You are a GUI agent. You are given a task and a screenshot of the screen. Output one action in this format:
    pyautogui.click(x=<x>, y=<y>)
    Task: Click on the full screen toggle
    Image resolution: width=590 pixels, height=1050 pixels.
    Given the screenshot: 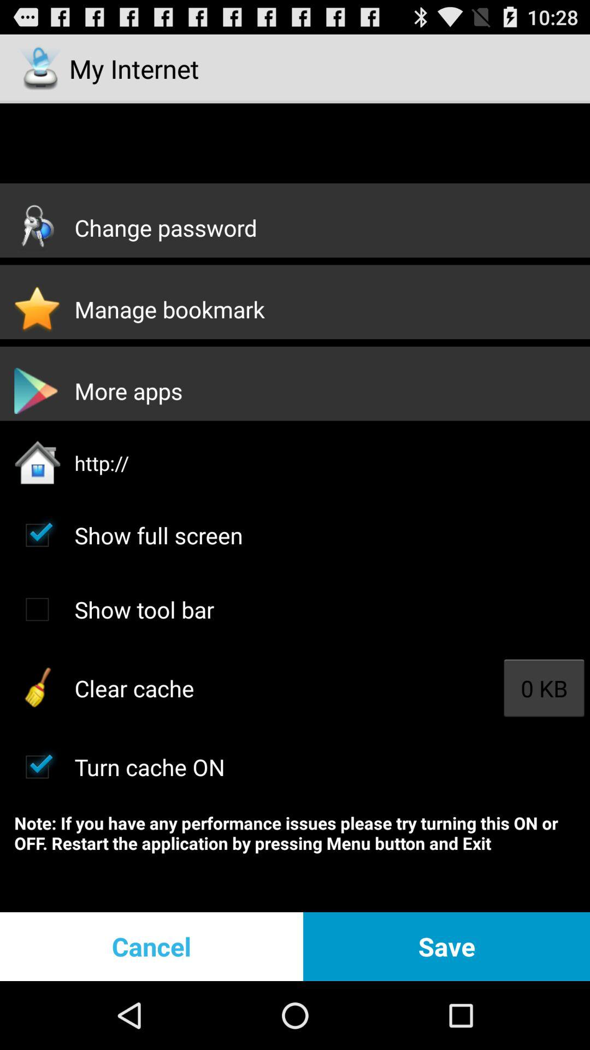 What is the action you would take?
    pyautogui.click(x=37, y=535)
    